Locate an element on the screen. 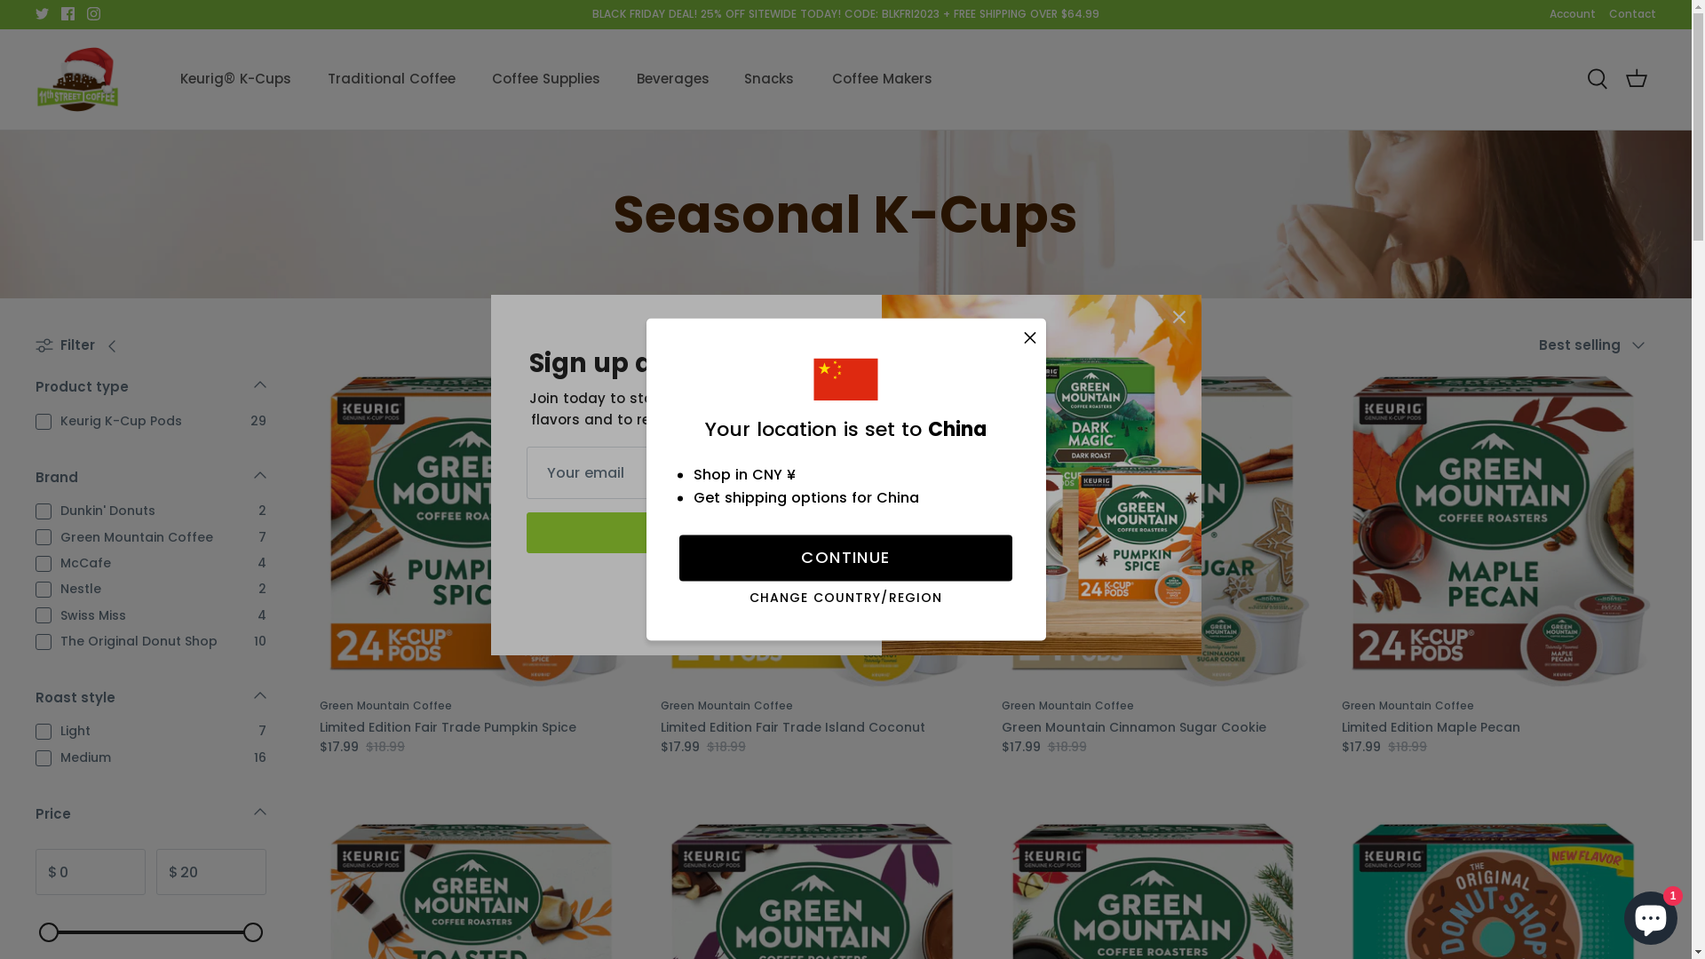 The width and height of the screenshot is (1705, 959). SUBSCRIBE is located at coordinates (686, 533).